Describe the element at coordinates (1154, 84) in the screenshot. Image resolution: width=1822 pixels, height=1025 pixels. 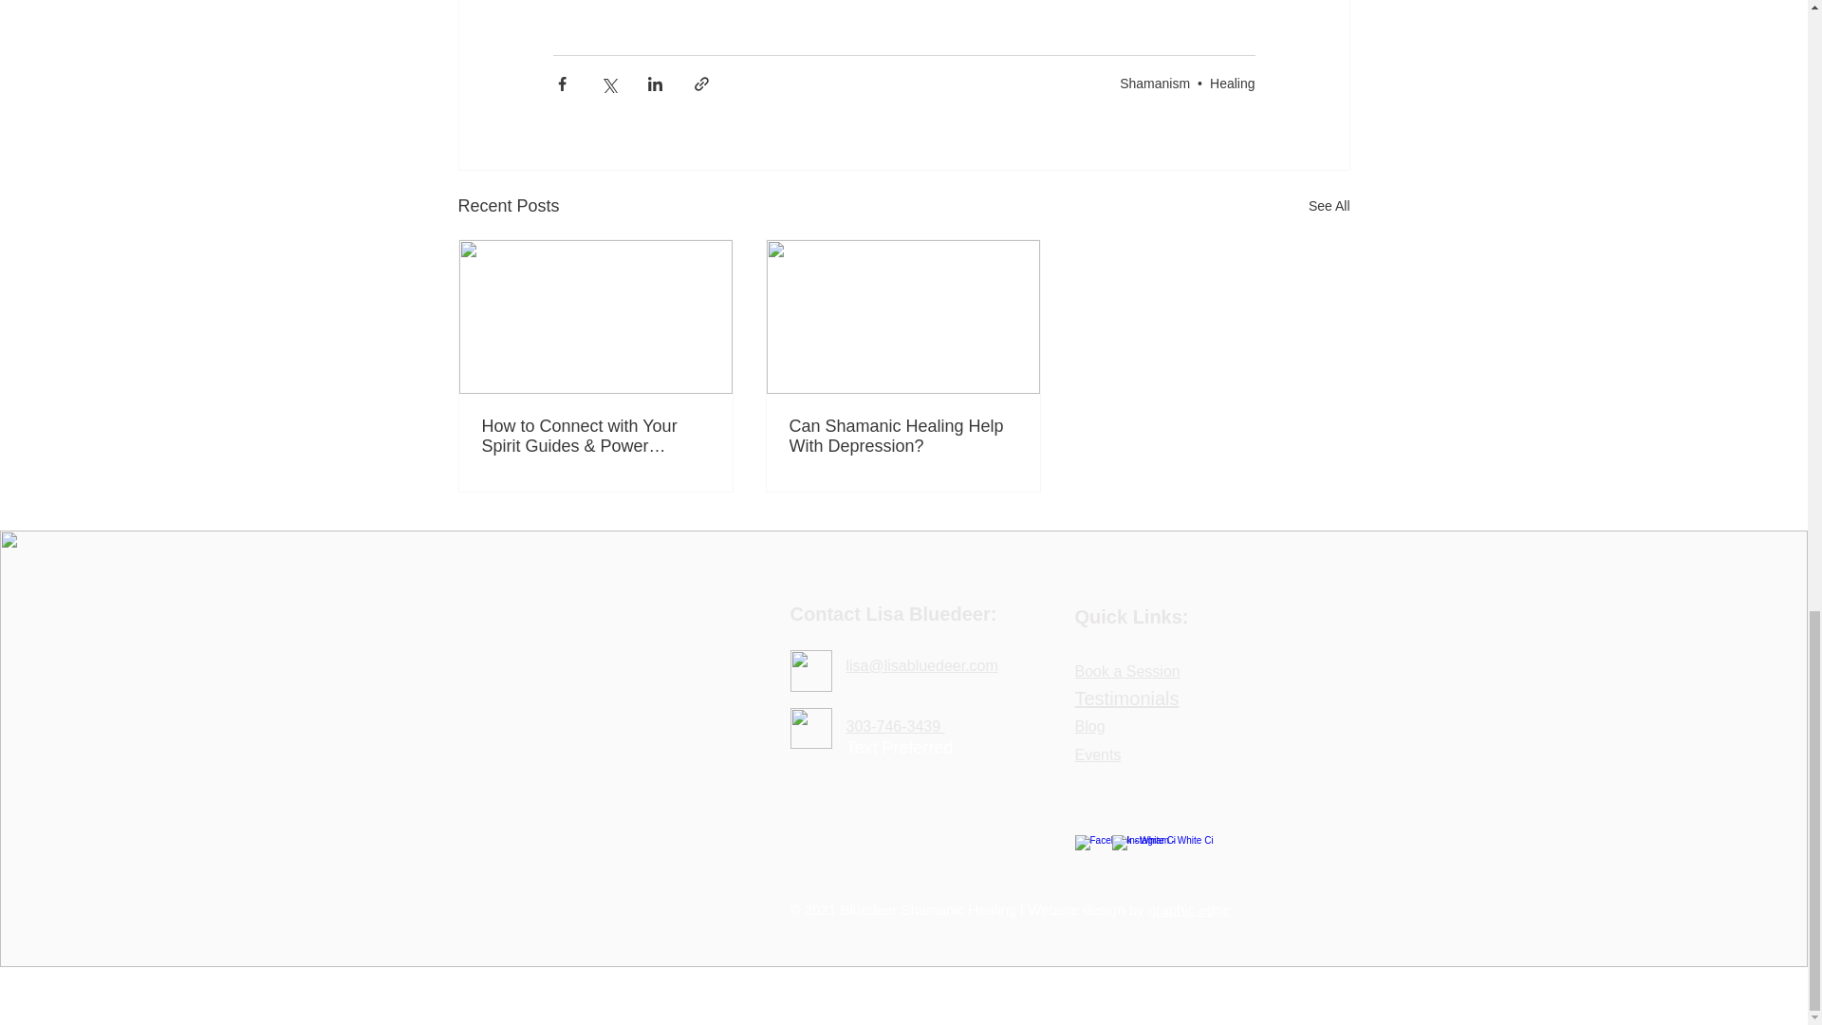
I see `Shamanism` at that location.